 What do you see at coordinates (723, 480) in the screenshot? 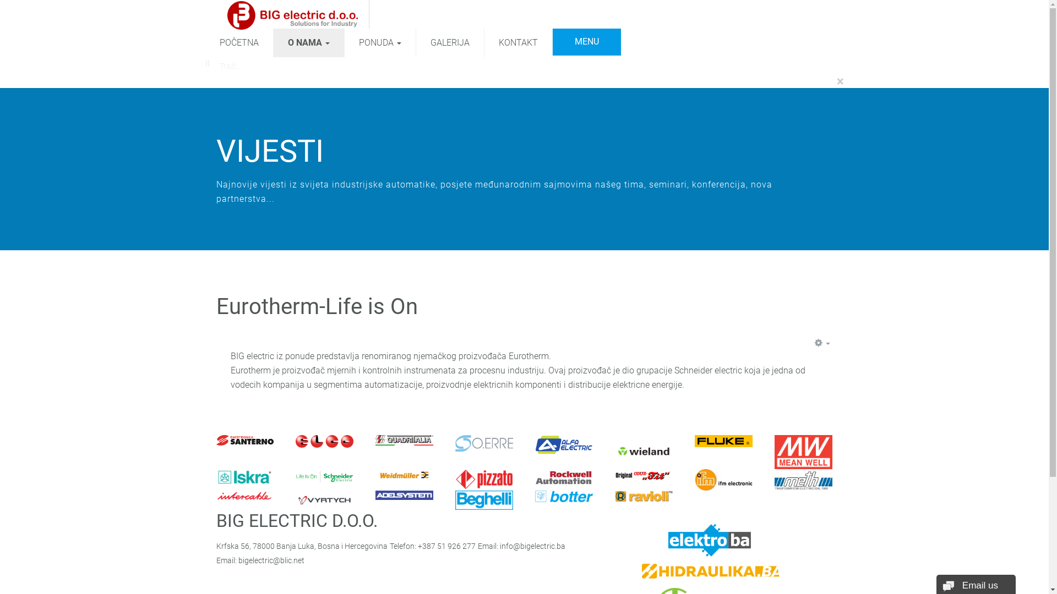
I see `IFM electronic` at bounding box center [723, 480].